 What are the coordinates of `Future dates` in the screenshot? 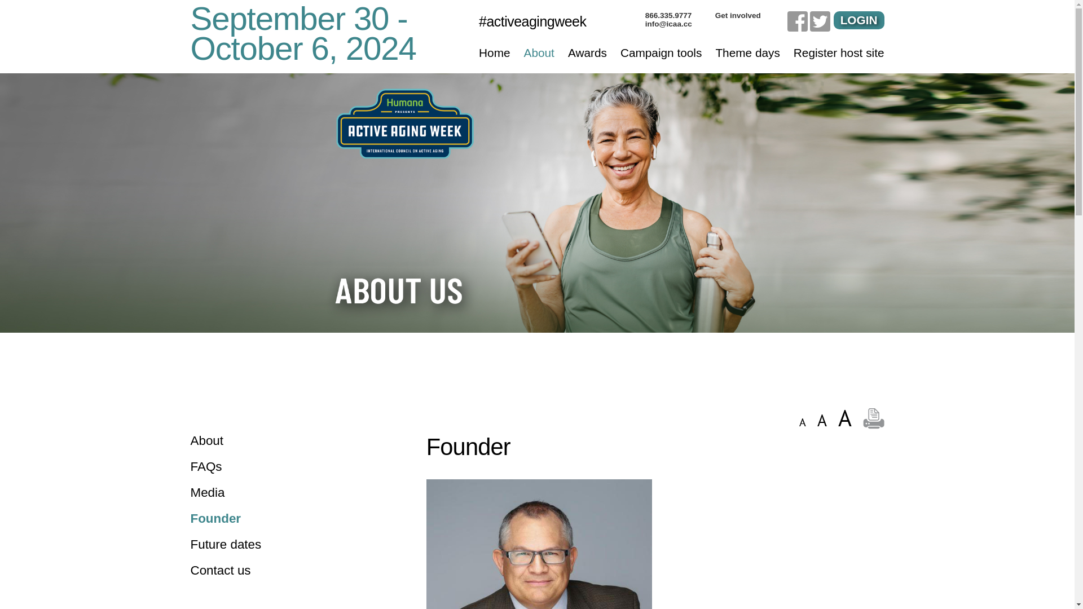 It's located at (294, 544).